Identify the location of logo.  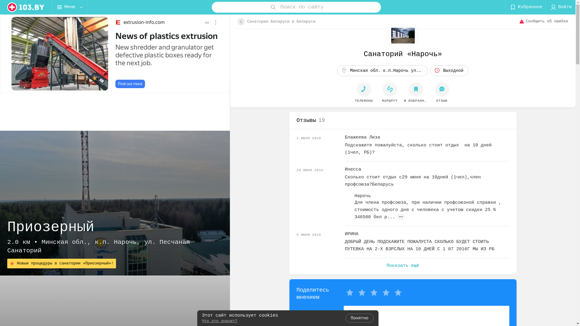
(26, 7).